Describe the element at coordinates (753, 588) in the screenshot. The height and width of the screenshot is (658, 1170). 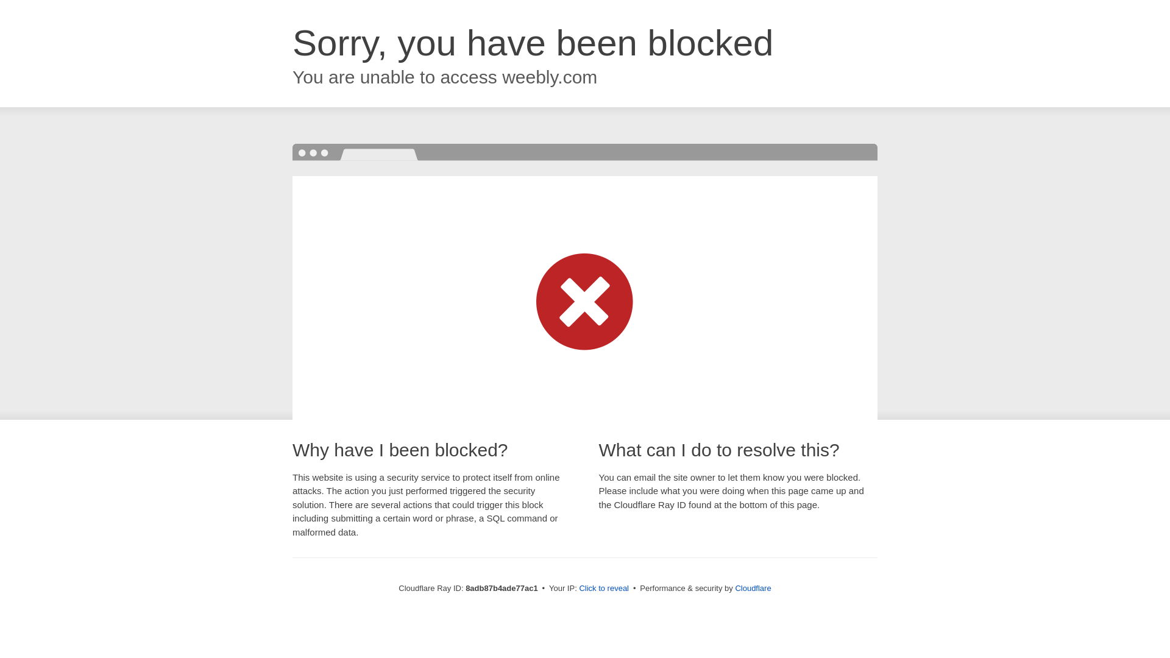
I see `Cloudflare` at that location.